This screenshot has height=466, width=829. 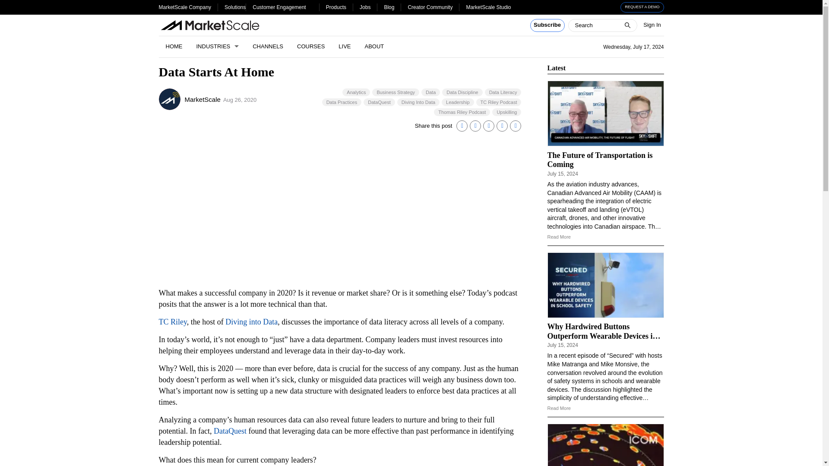 What do you see at coordinates (502, 126) in the screenshot?
I see `Share on Email` at bounding box center [502, 126].